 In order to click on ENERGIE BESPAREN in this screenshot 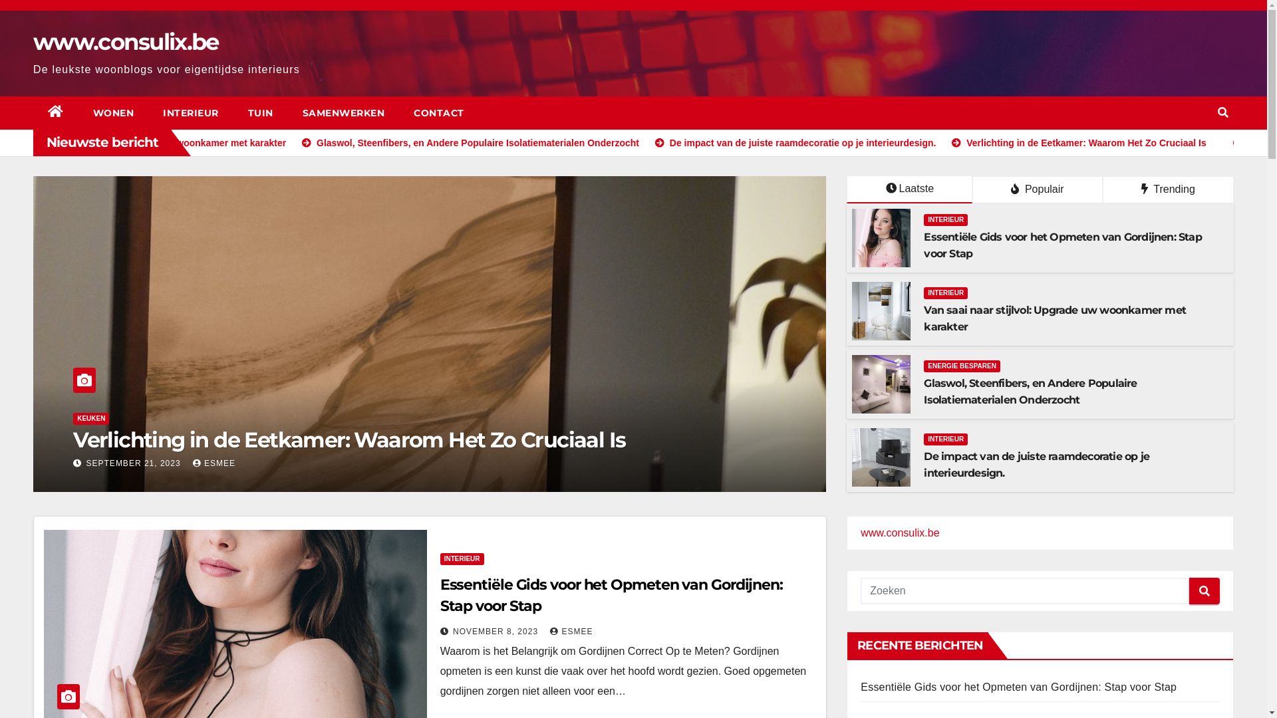, I will do `click(962, 366)`.